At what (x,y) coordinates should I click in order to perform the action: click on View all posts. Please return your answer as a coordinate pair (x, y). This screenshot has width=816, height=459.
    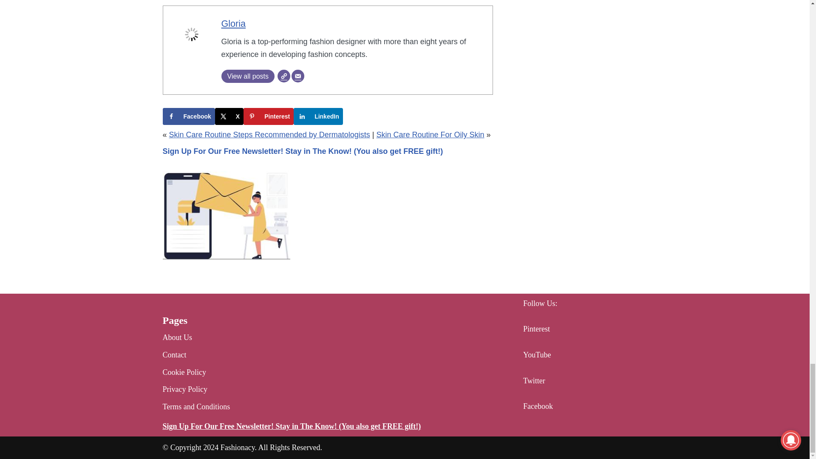
    Looking at the image, I should click on (247, 76).